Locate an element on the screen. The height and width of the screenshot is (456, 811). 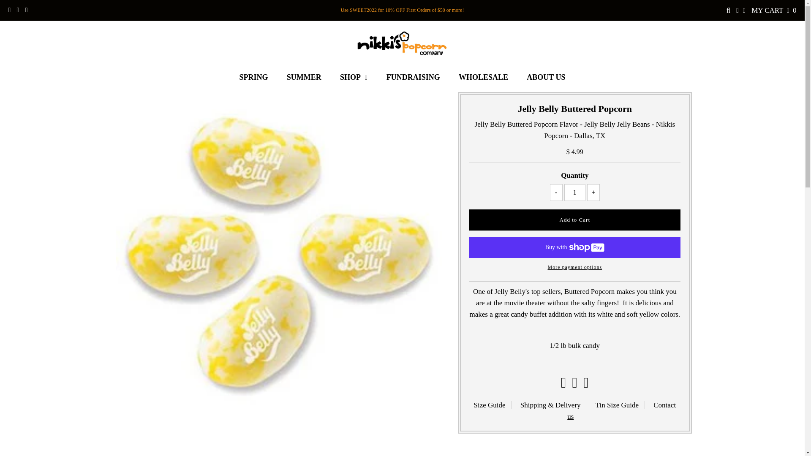
SUMMER is located at coordinates (304, 77).